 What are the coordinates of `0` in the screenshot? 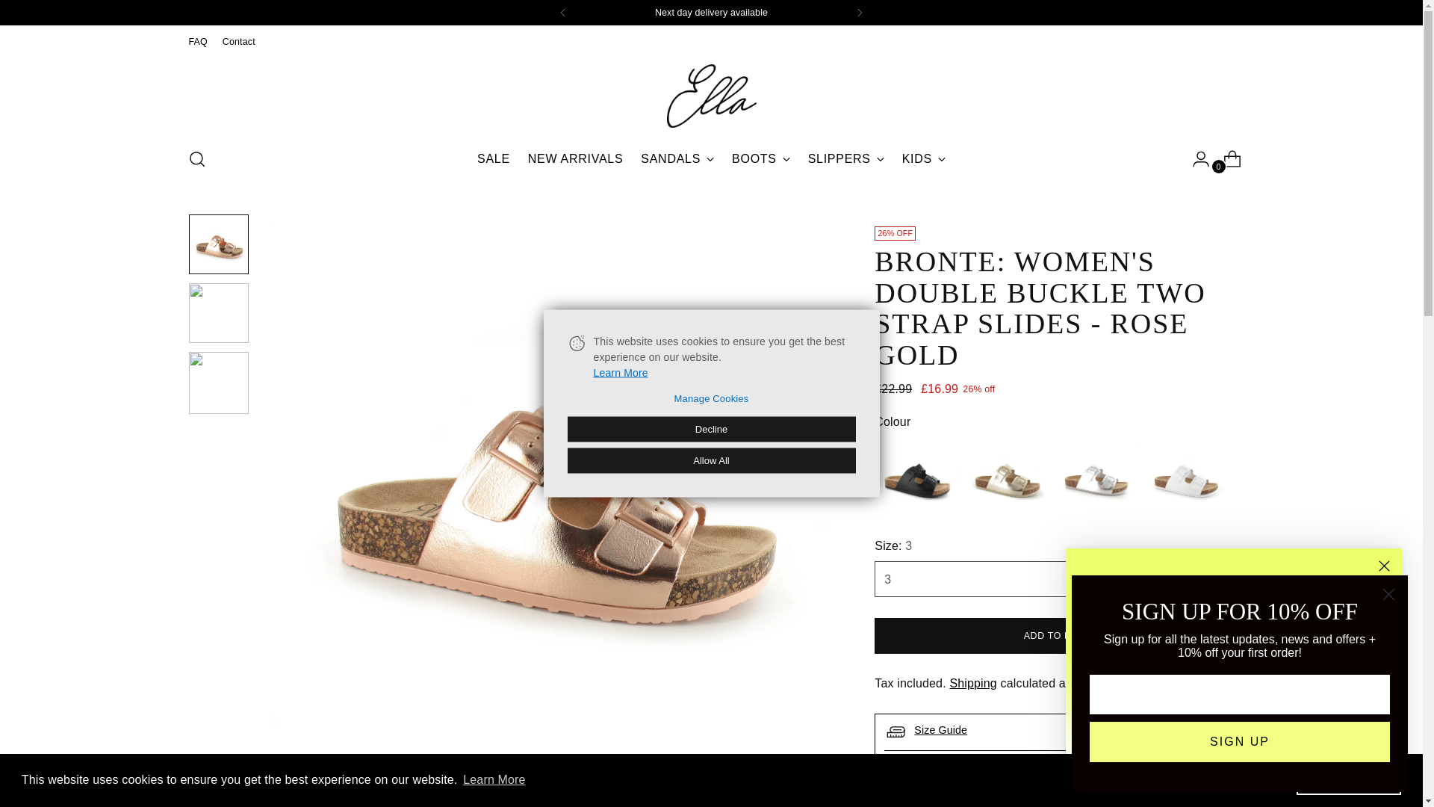 It's located at (923, 159).